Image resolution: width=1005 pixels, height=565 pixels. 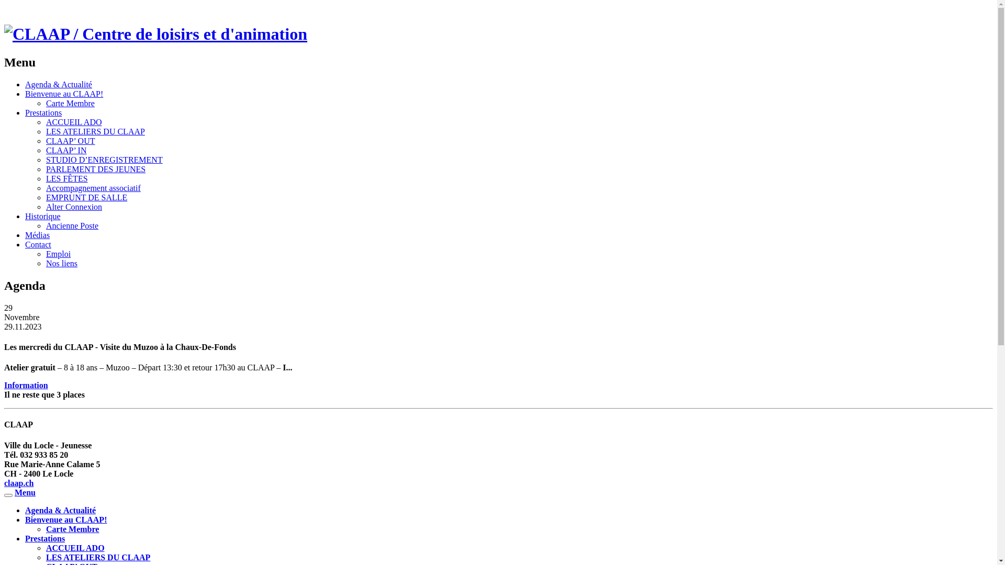 I want to click on PARLEMENT DES JEUNES, so click(x=96, y=169).